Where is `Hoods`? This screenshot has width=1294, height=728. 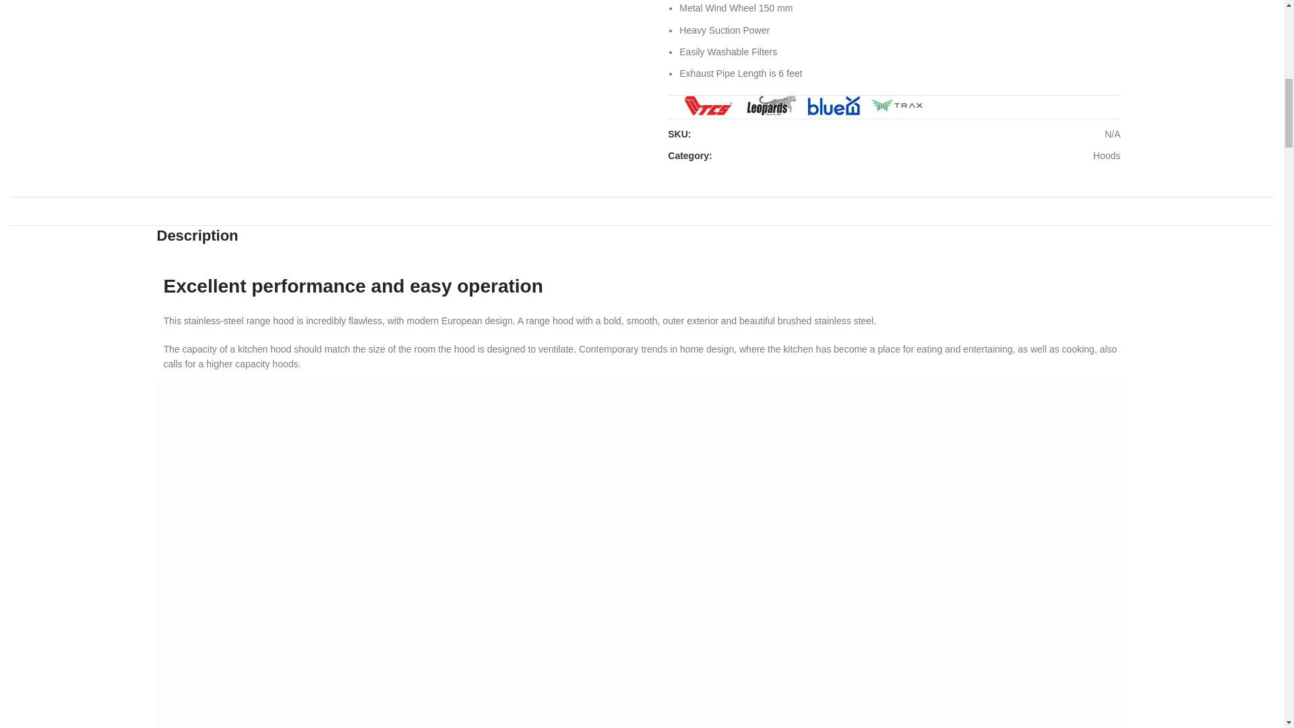
Hoods is located at coordinates (1107, 155).